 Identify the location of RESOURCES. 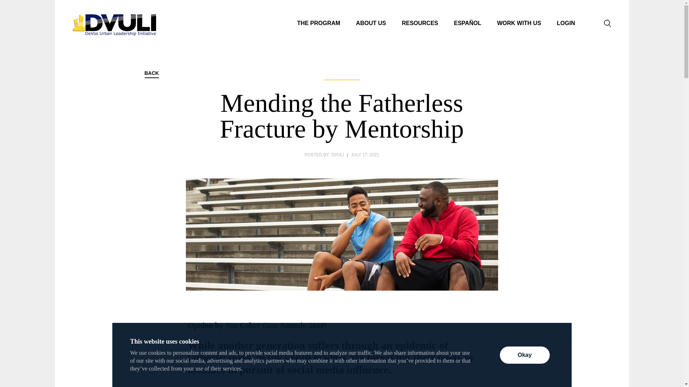
(420, 23).